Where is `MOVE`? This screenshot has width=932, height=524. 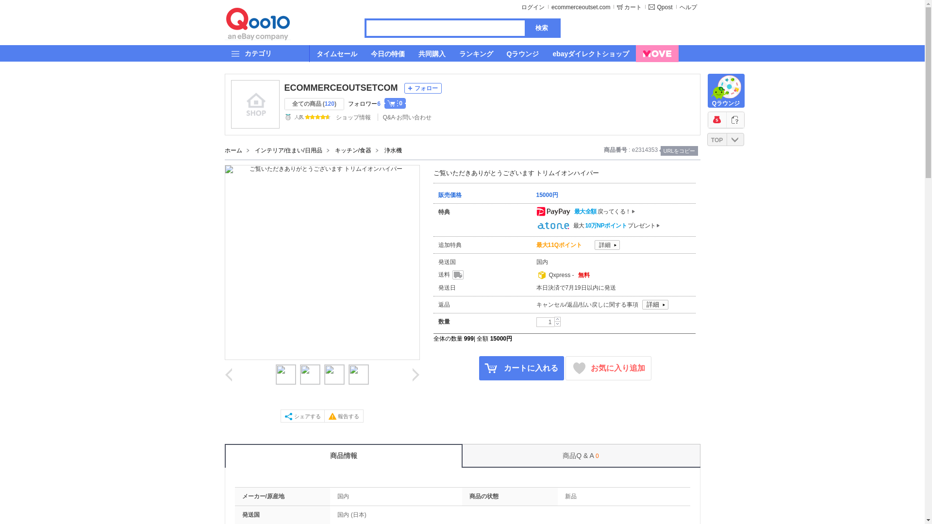
MOVE is located at coordinates (657, 53).